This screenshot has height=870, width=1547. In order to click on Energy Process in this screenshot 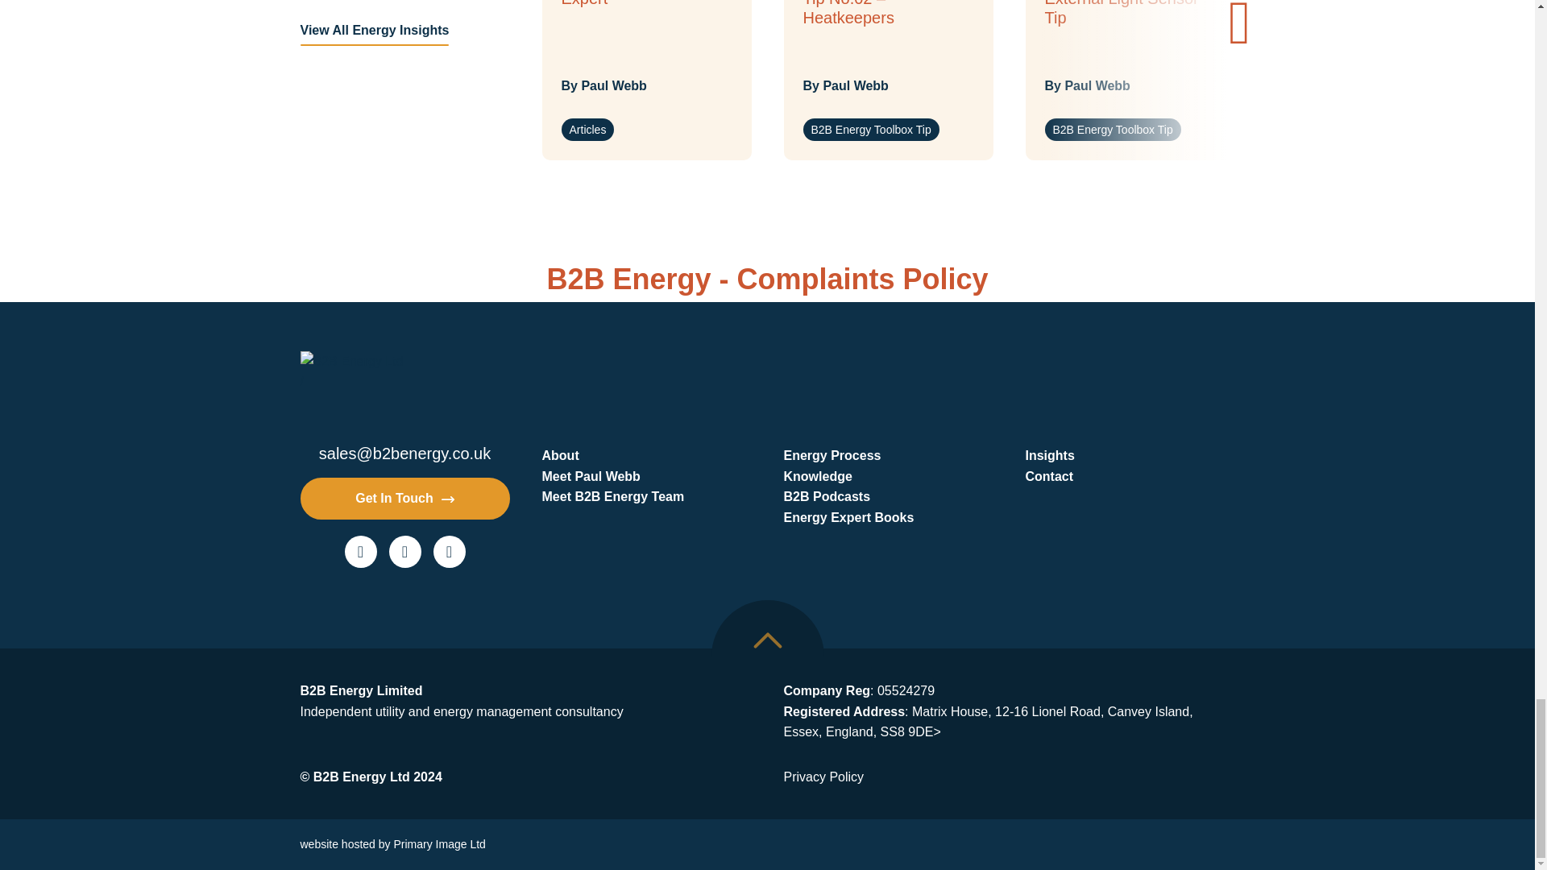, I will do `click(888, 455)`.